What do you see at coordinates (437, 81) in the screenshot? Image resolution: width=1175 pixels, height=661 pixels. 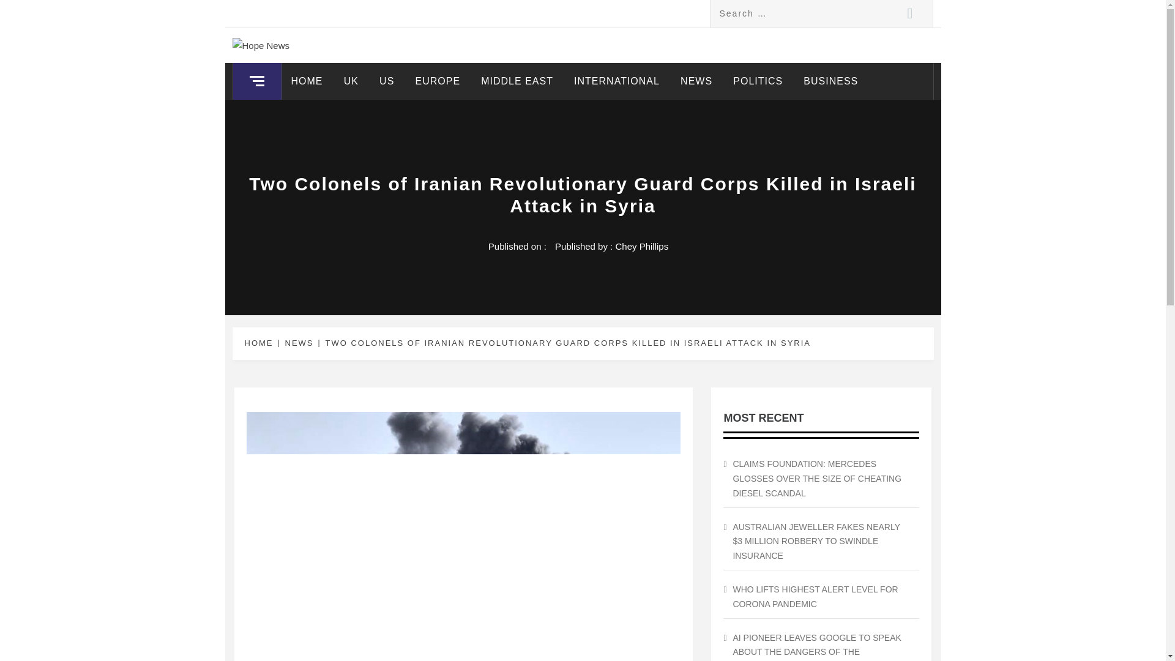 I see `EUROPE` at bounding box center [437, 81].